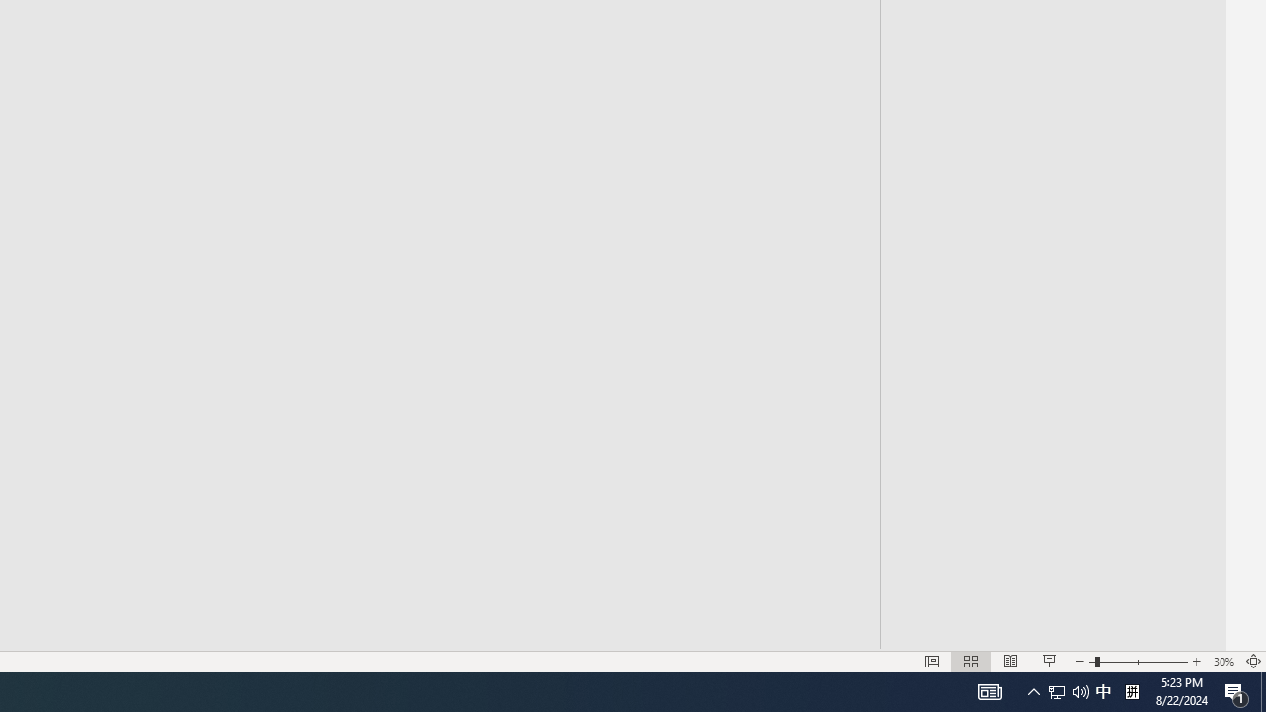 This screenshot has height=712, width=1266. I want to click on Launch Profile..., so click(397, 216).